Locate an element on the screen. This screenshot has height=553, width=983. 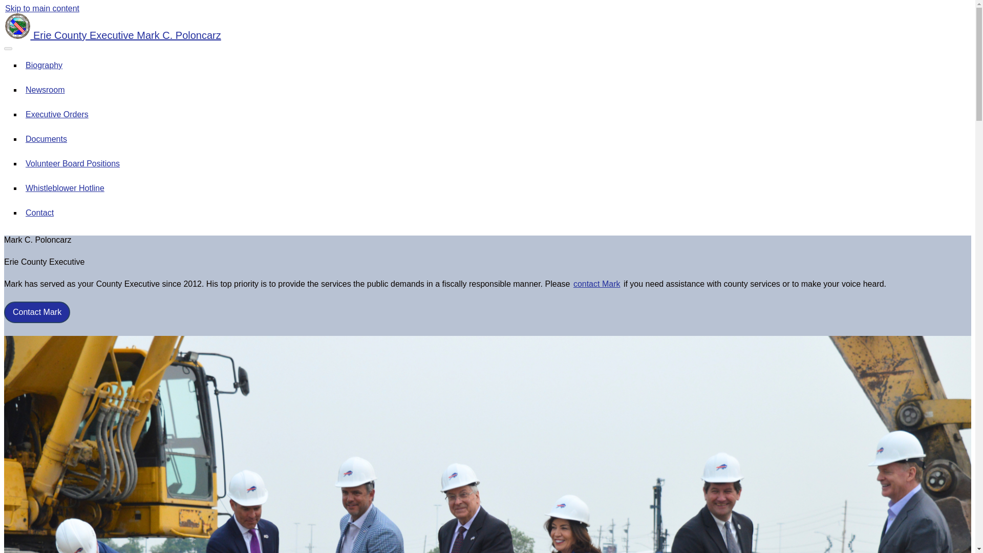
Contact is located at coordinates (40, 212).